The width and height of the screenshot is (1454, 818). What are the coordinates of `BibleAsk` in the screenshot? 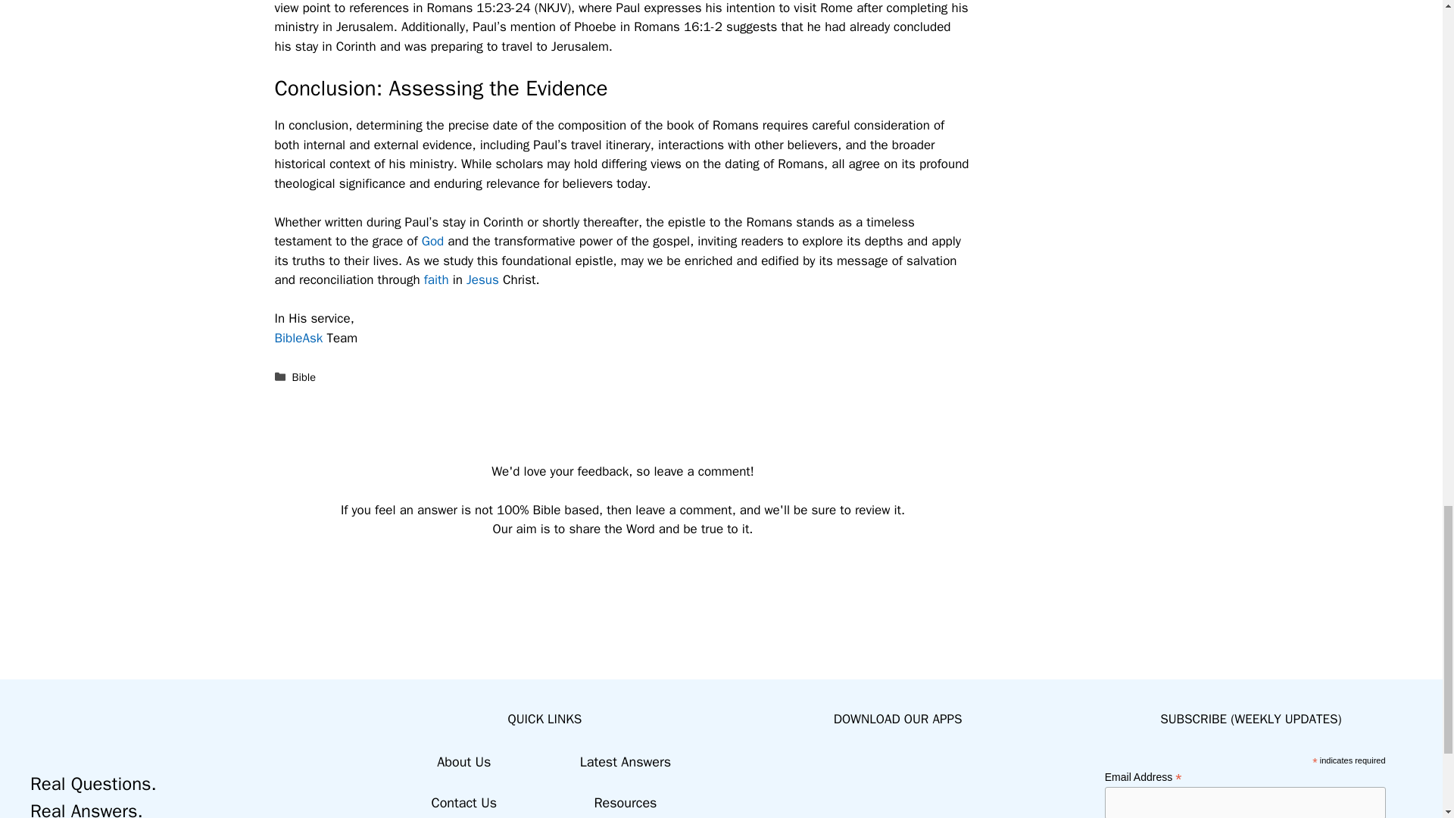 It's located at (298, 338).